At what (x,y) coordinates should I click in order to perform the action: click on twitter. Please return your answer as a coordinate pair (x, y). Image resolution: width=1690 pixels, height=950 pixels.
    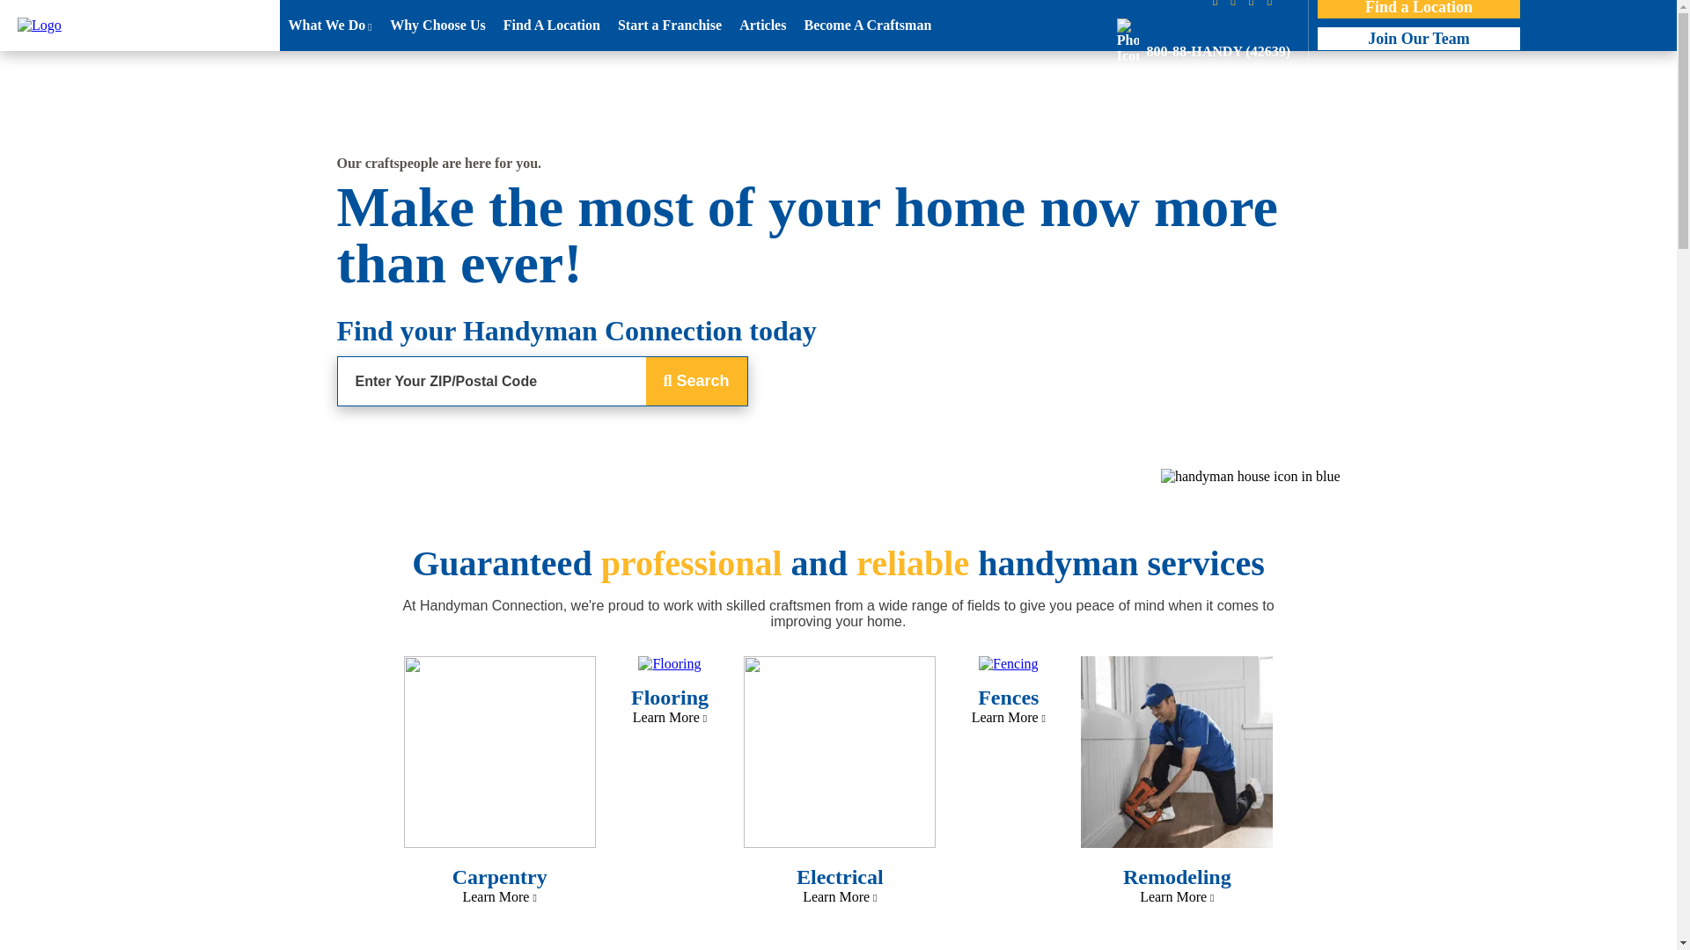
    Looking at the image, I should click on (1285, 4).